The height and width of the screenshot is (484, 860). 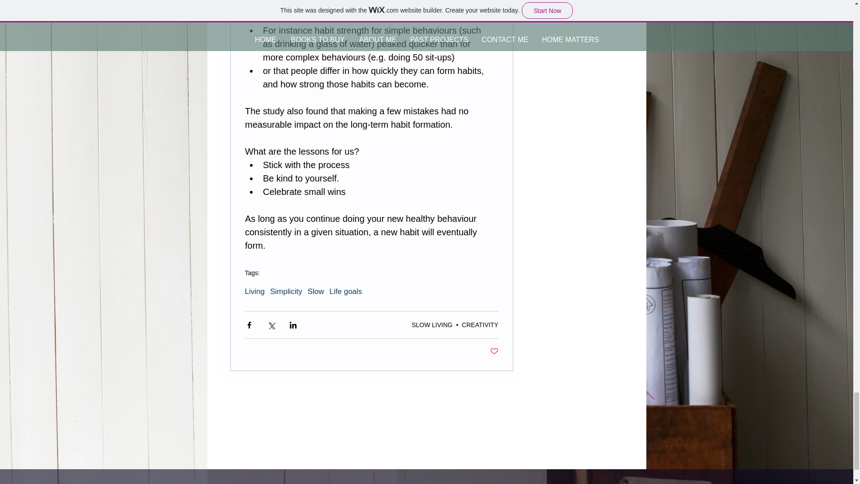 I want to click on Slow, so click(x=316, y=291).